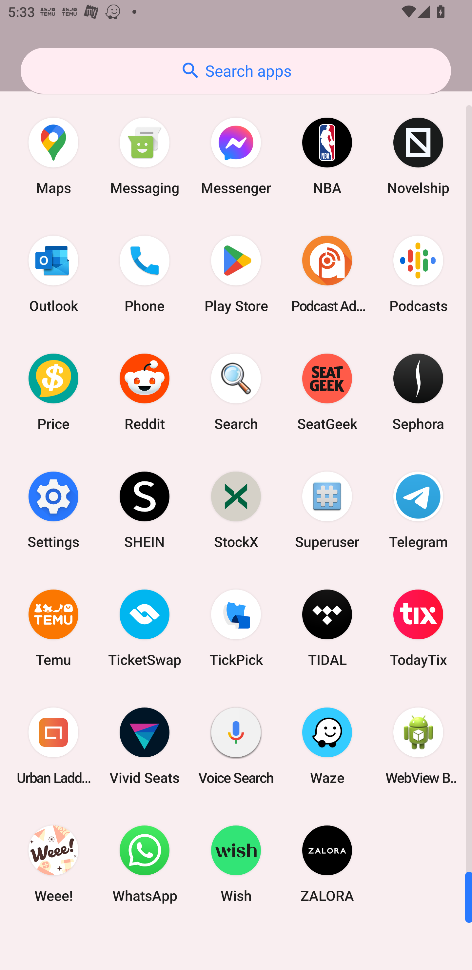 The height and width of the screenshot is (970, 472). Describe the element at coordinates (327, 863) in the screenshot. I see `ZALORA` at that location.